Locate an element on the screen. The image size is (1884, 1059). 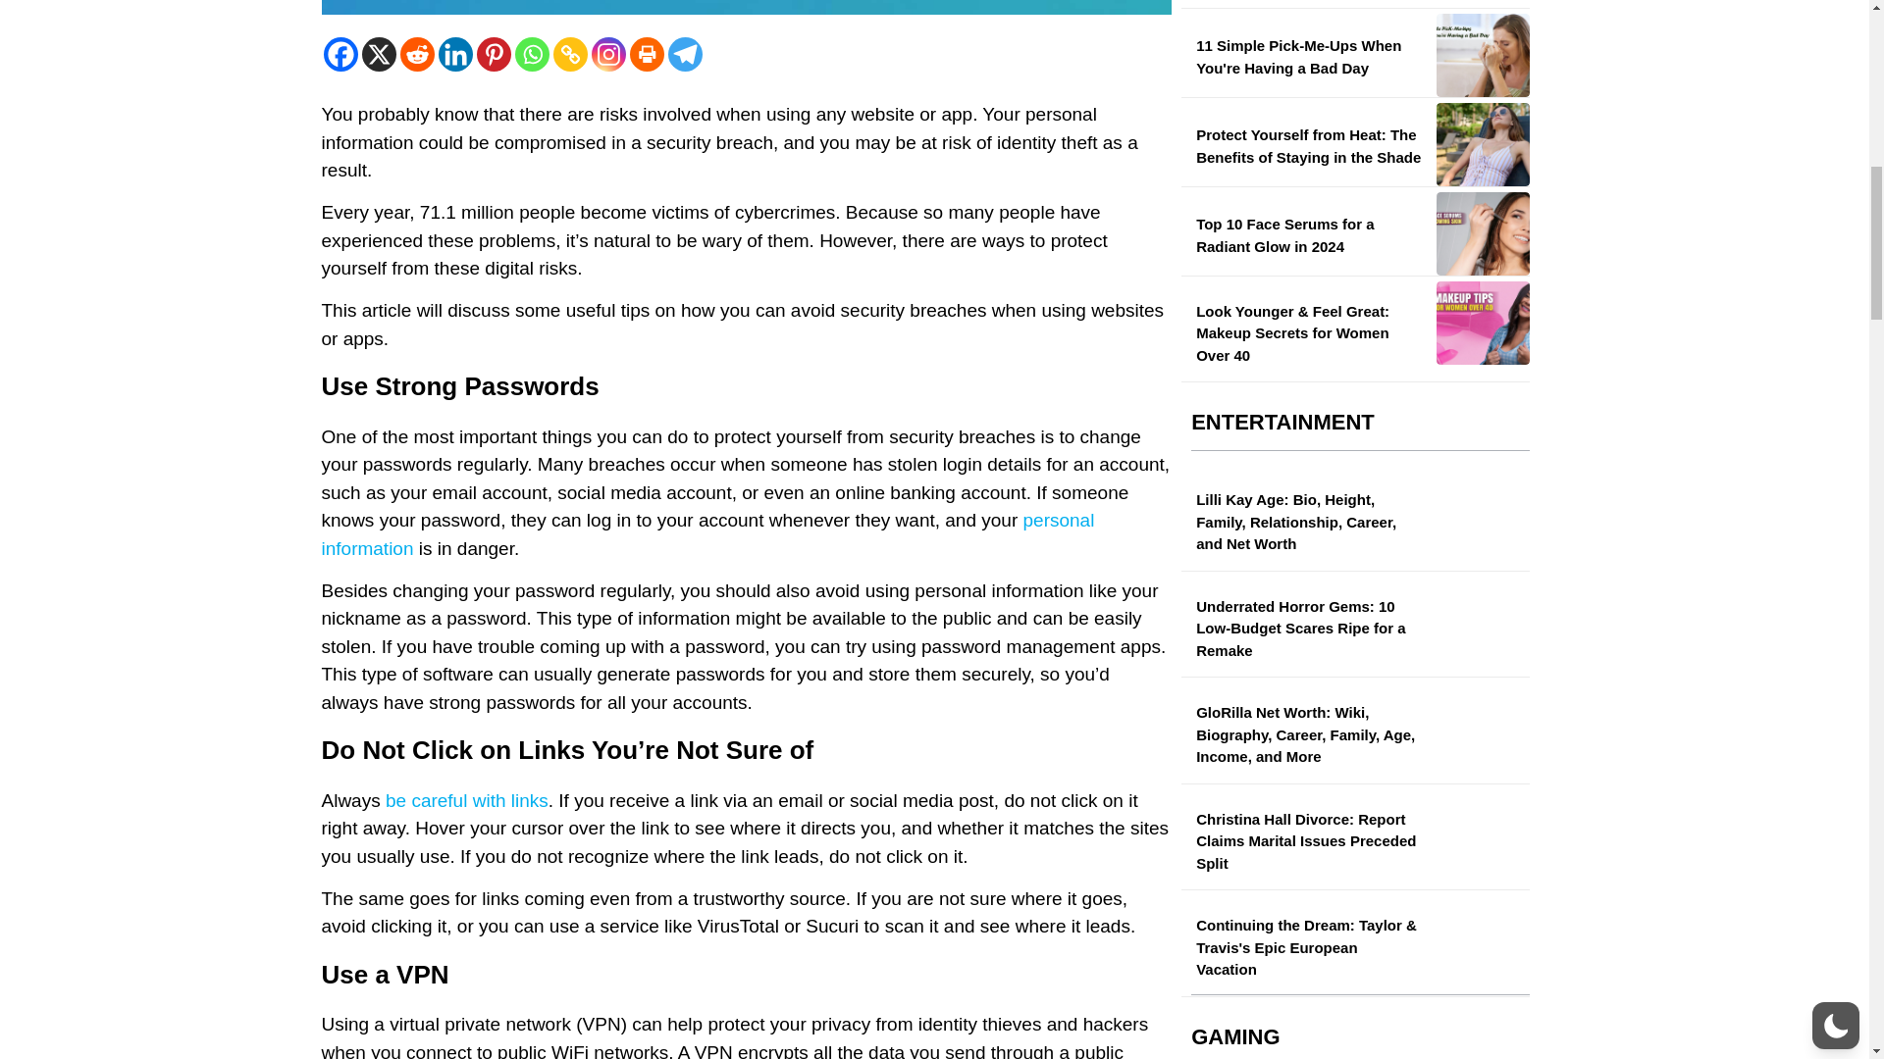
Facebook is located at coordinates (340, 54).